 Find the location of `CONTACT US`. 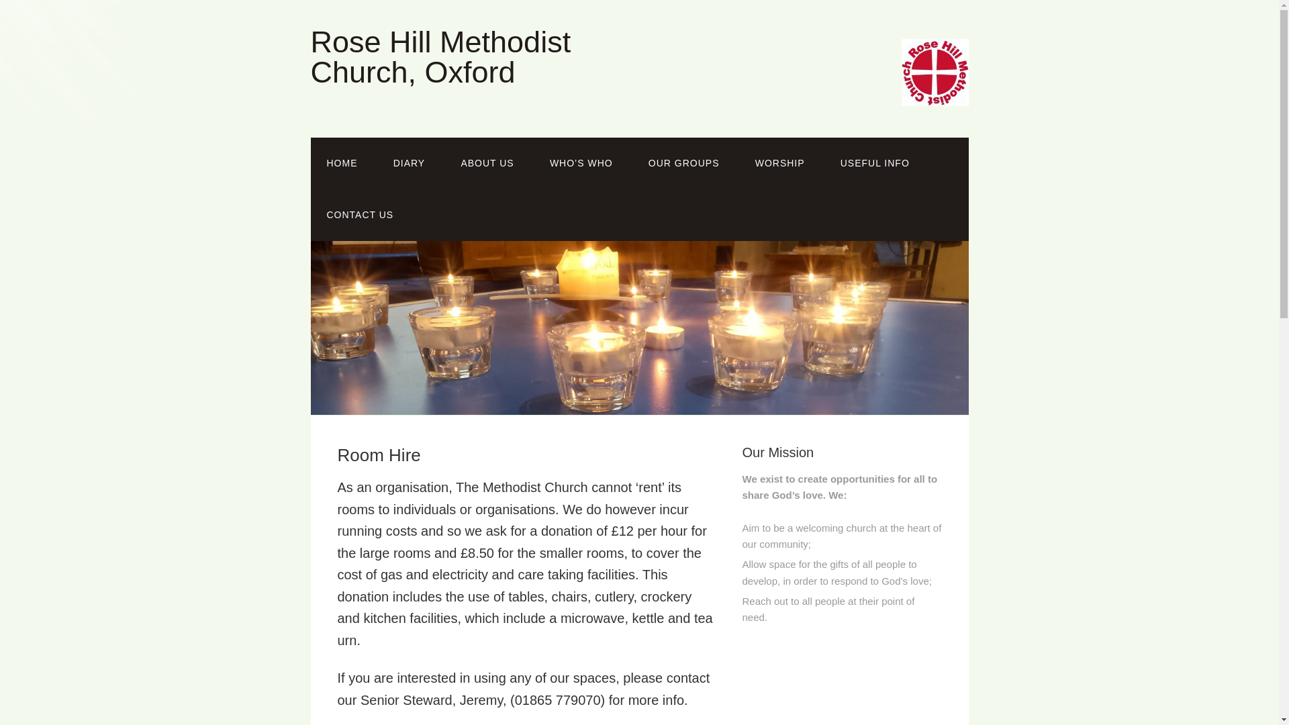

CONTACT US is located at coordinates (360, 215).